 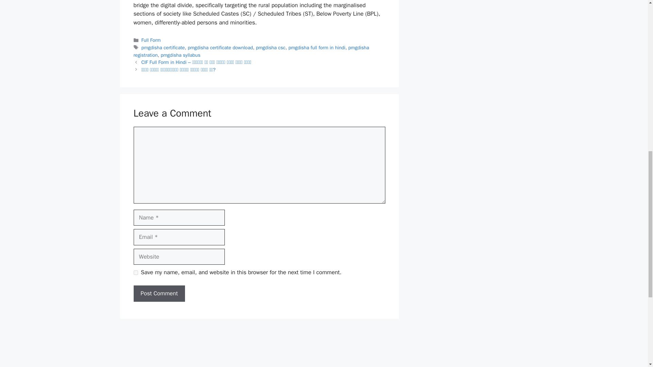 I want to click on pmgdisha certificate, so click(x=163, y=48).